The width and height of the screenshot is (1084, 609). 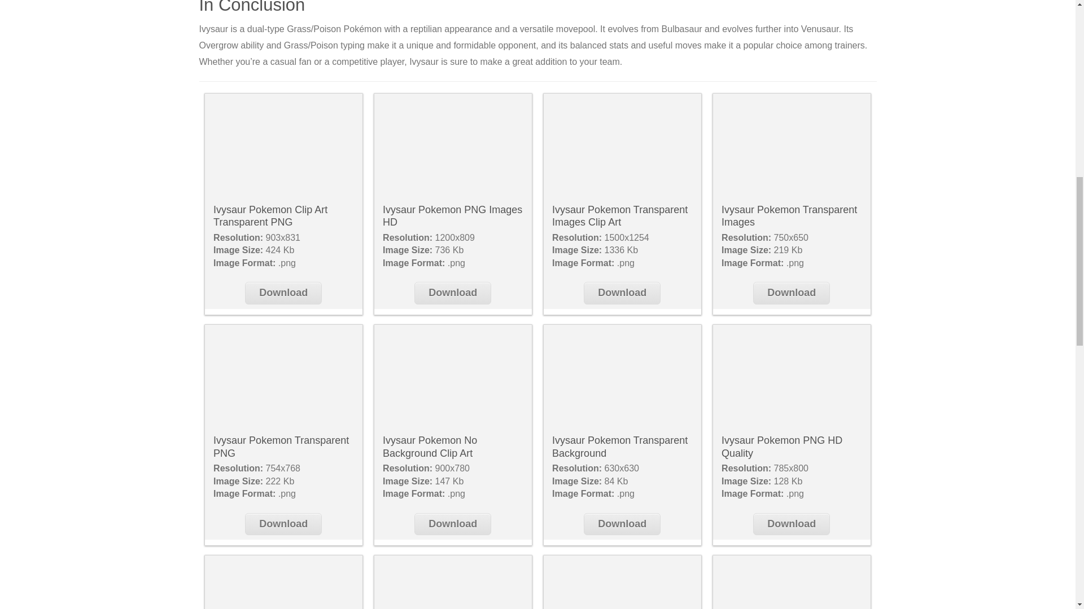 What do you see at coordinates (452, 582) in the screenshot?
I see `Ivysaur Pokemon Transparent Clip Art Image` at bounding box center [452, 582].